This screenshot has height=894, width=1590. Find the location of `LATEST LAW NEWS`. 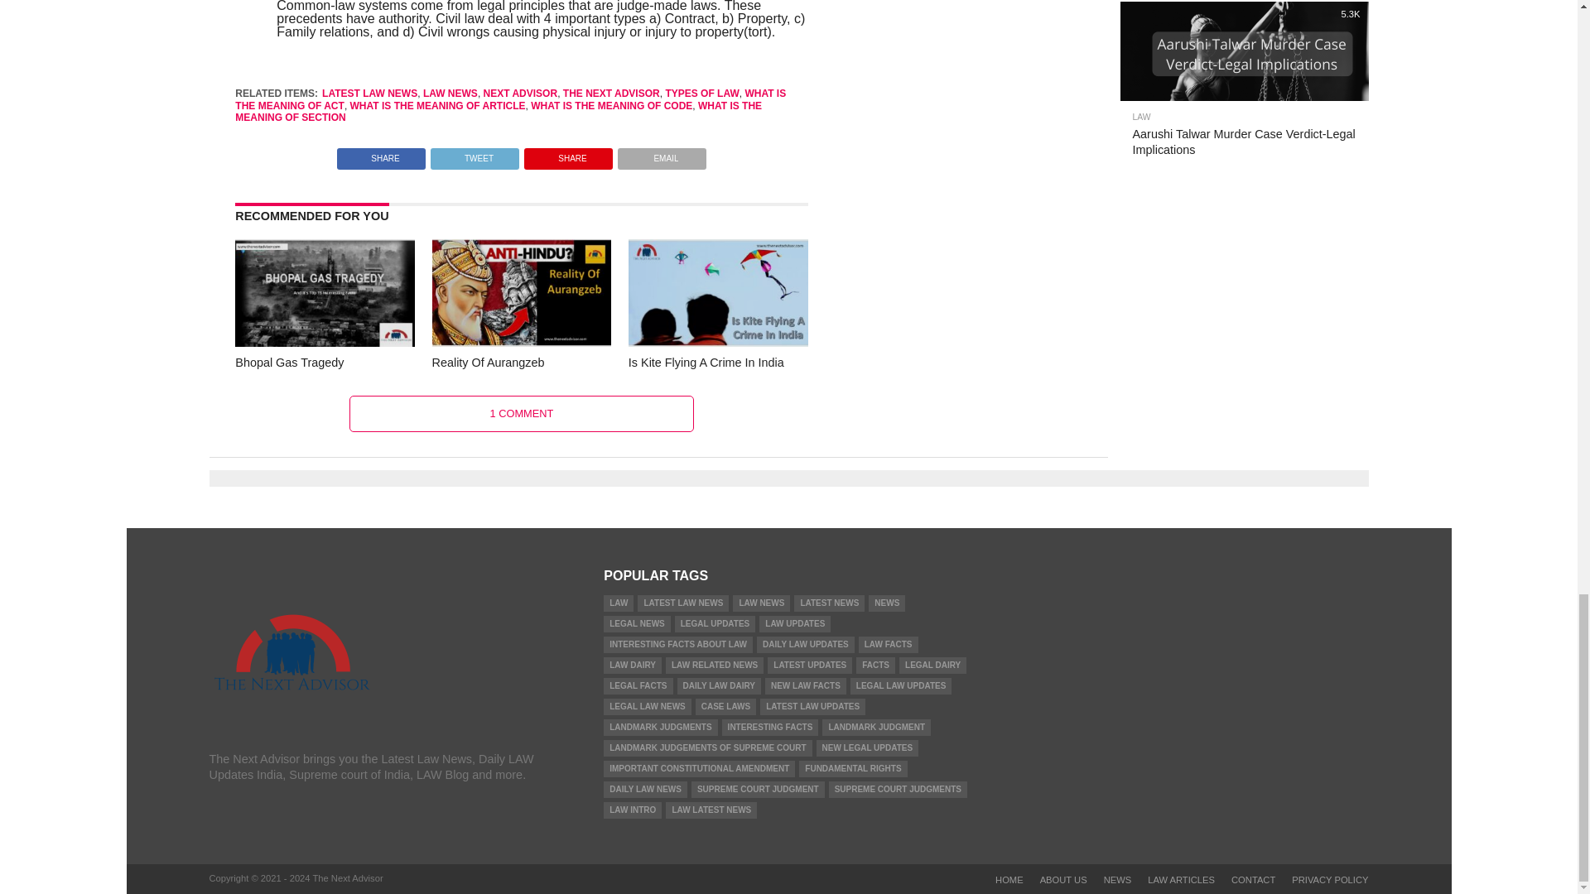

LATEST LAW NEWS is located at coordinates (369, 93).